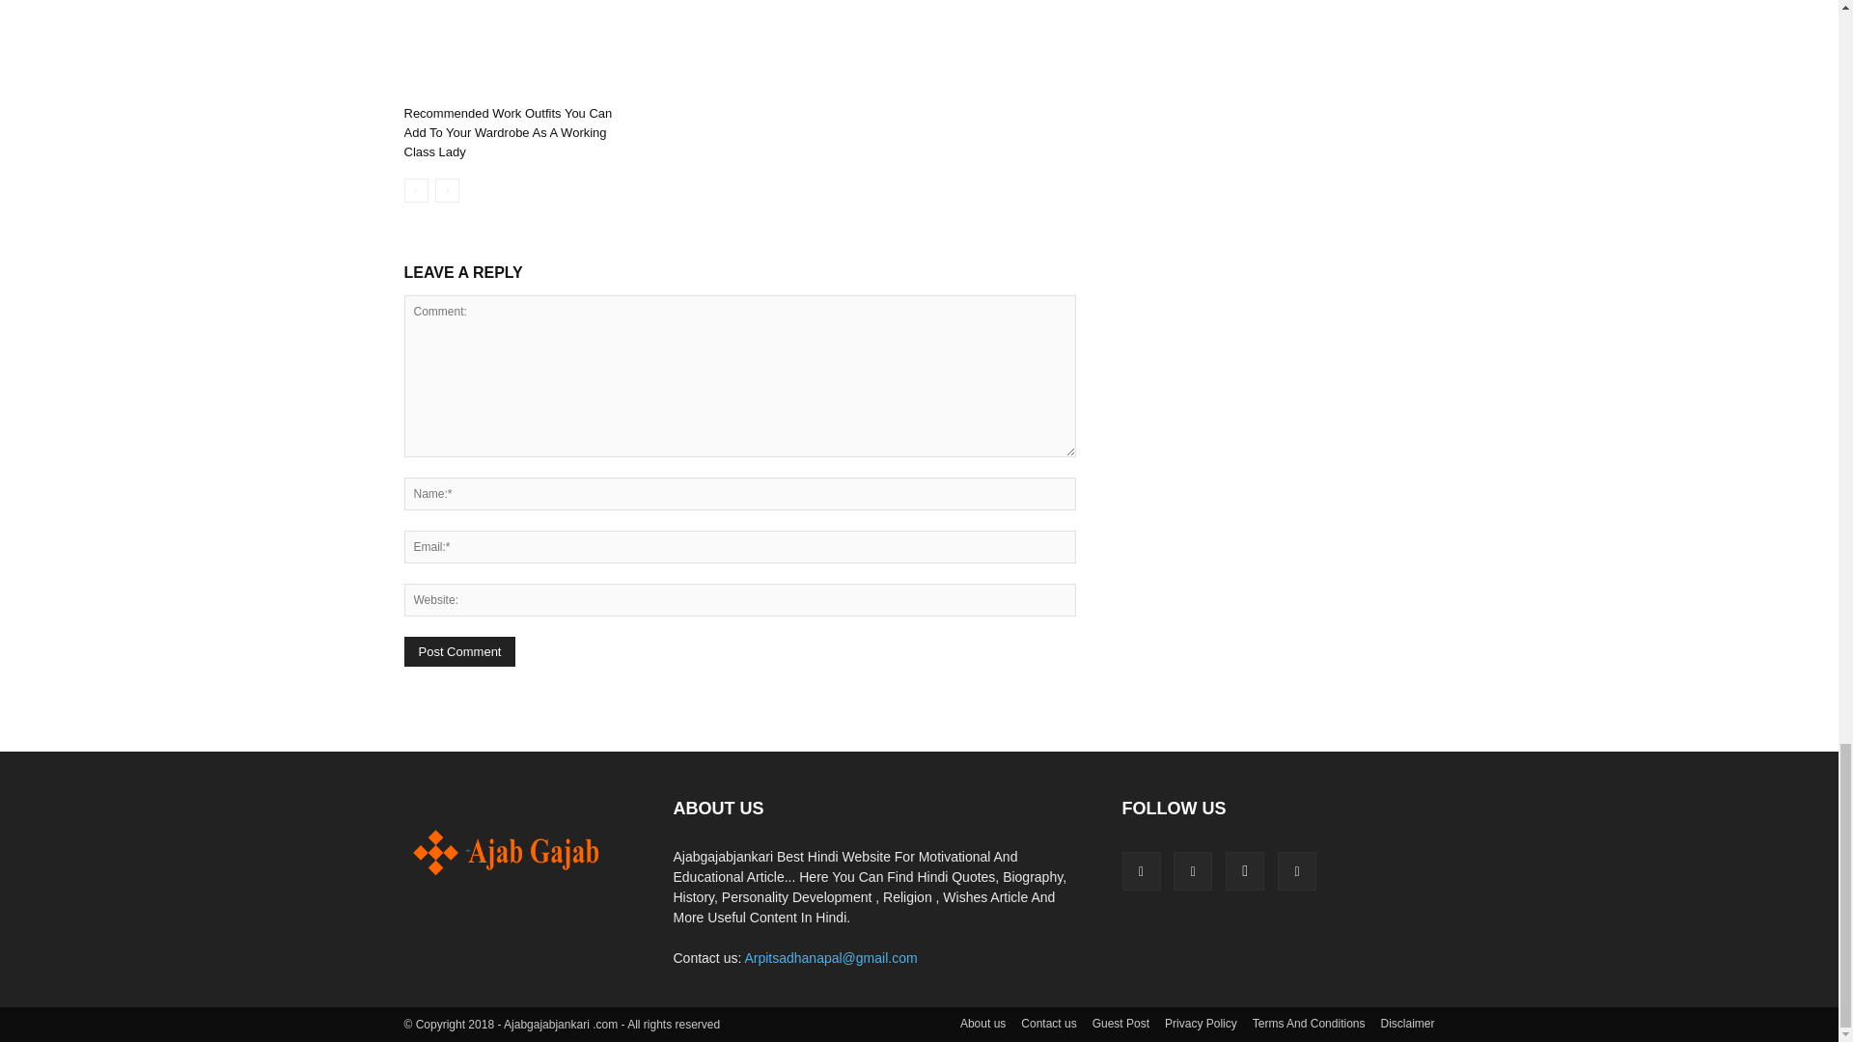  I want to click on Instagram, so click(1244, 871).